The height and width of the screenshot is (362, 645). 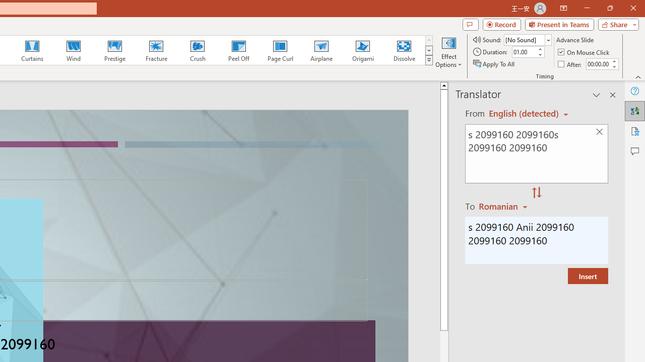 What do you see at coordinates (524, 52) in the screenshot?
I see `Duration` at bounding box center [524, 52].